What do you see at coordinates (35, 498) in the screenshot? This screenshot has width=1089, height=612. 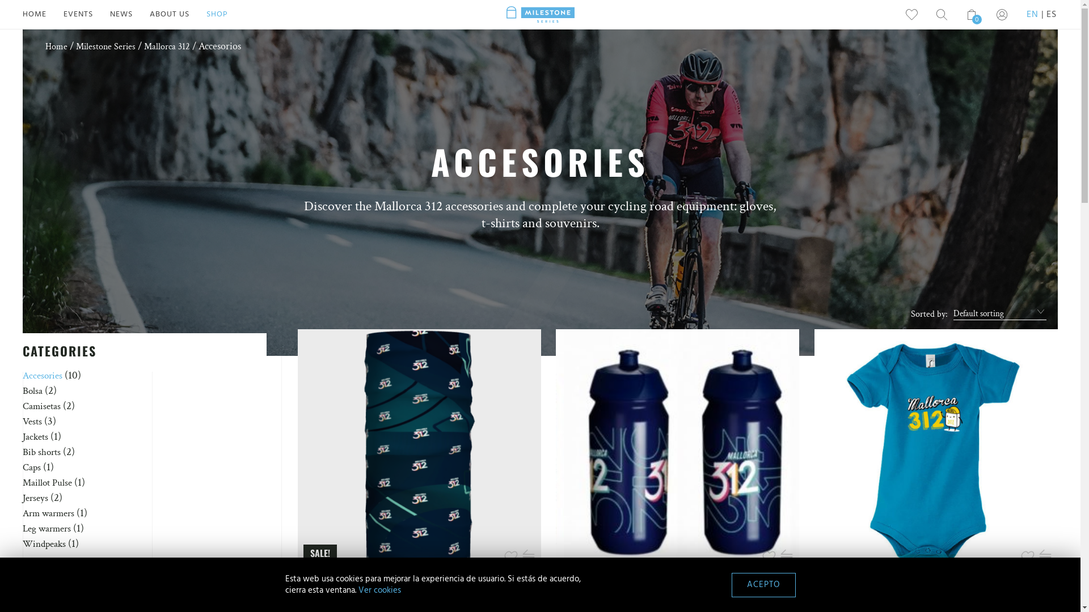 I see `Jerseys` at bounding box center [35, 498].